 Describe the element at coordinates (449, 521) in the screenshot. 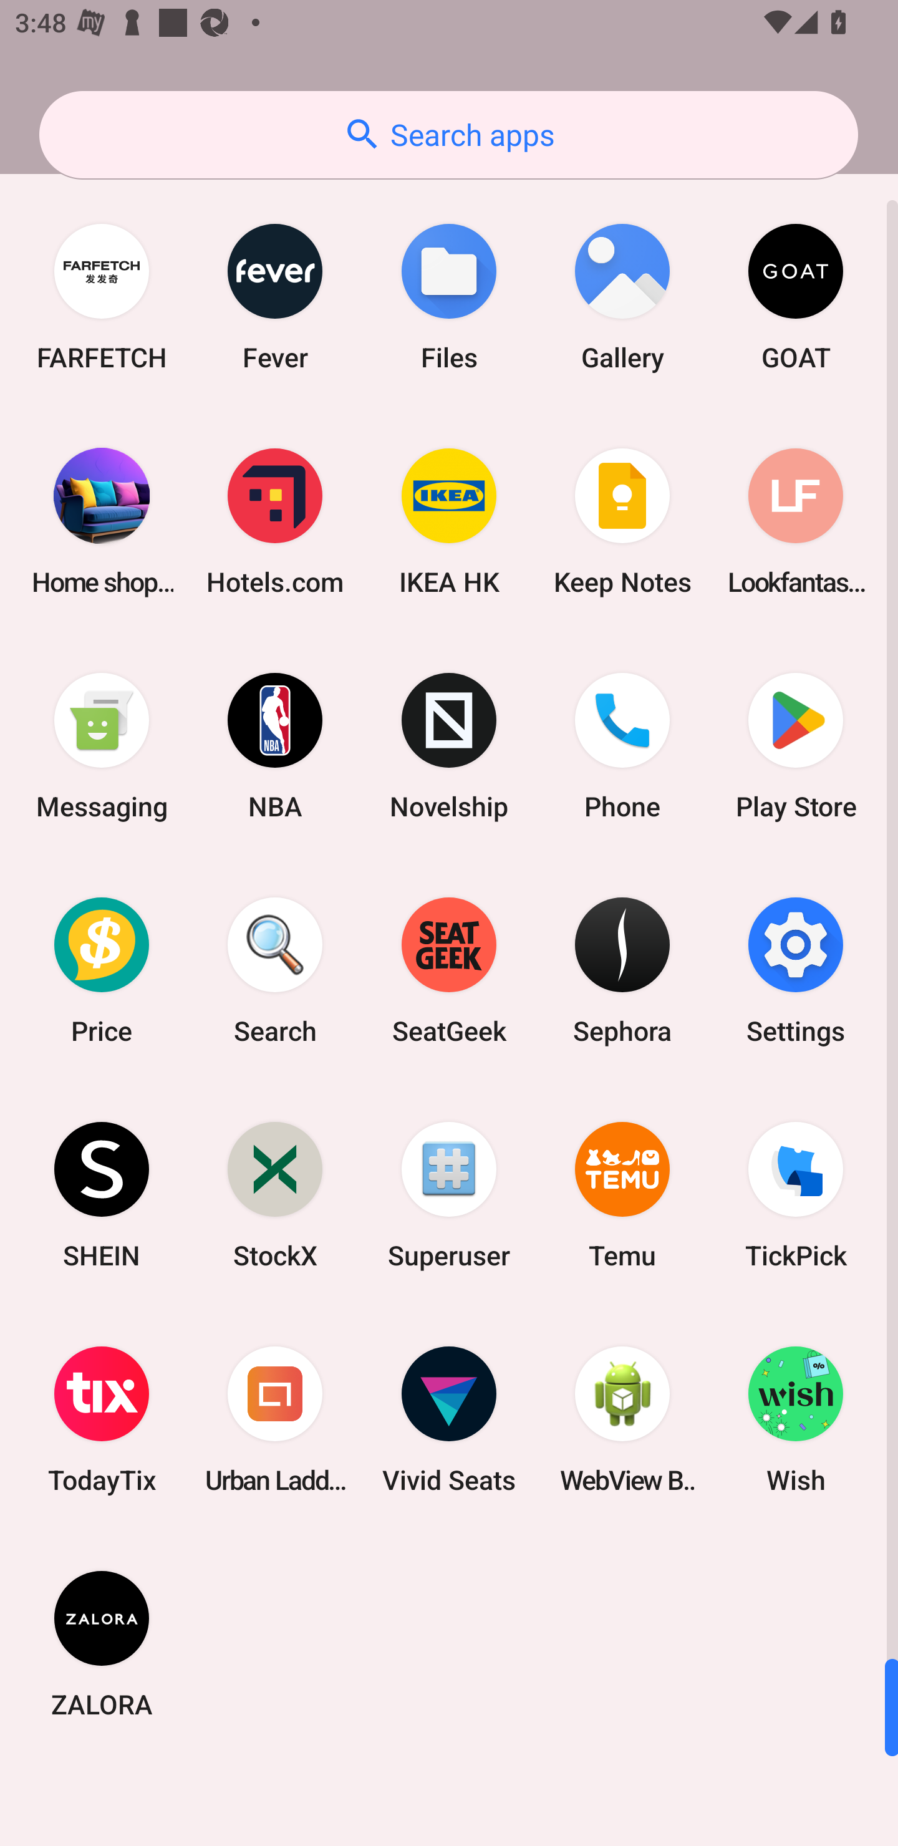

I see `IKEA HK` at that location.